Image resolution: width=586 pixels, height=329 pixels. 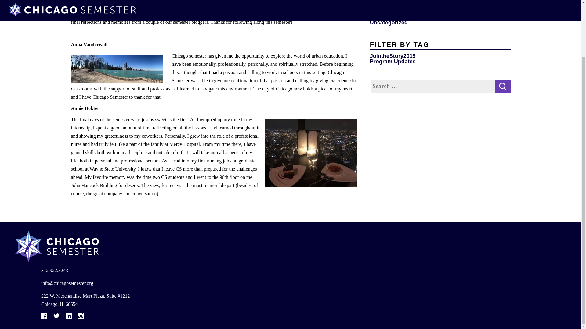 I want to click on Uncategorized, so click(x=389, y=23).